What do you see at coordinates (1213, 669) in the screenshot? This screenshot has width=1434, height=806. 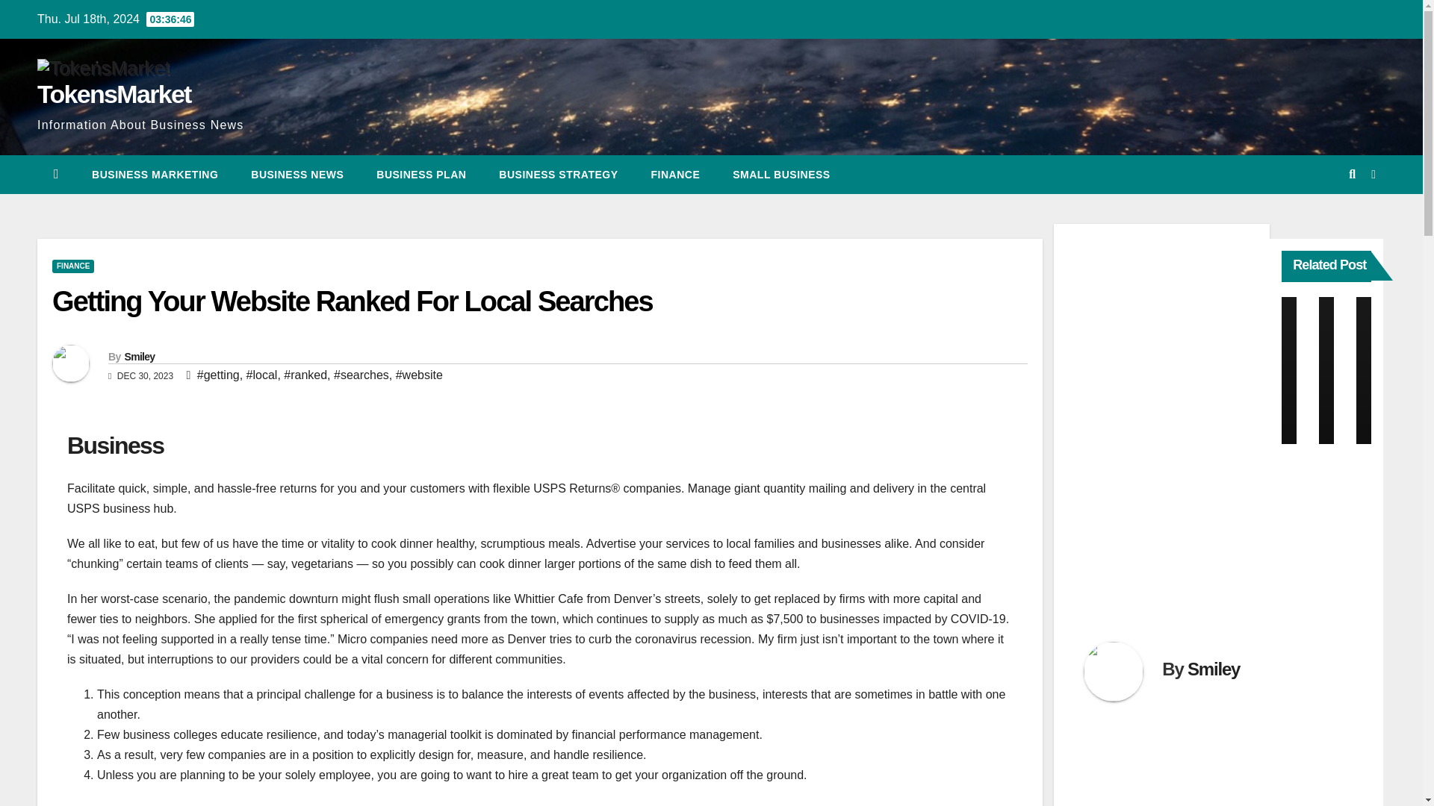 I see `Smiley` at bounding box center [1213, 669].